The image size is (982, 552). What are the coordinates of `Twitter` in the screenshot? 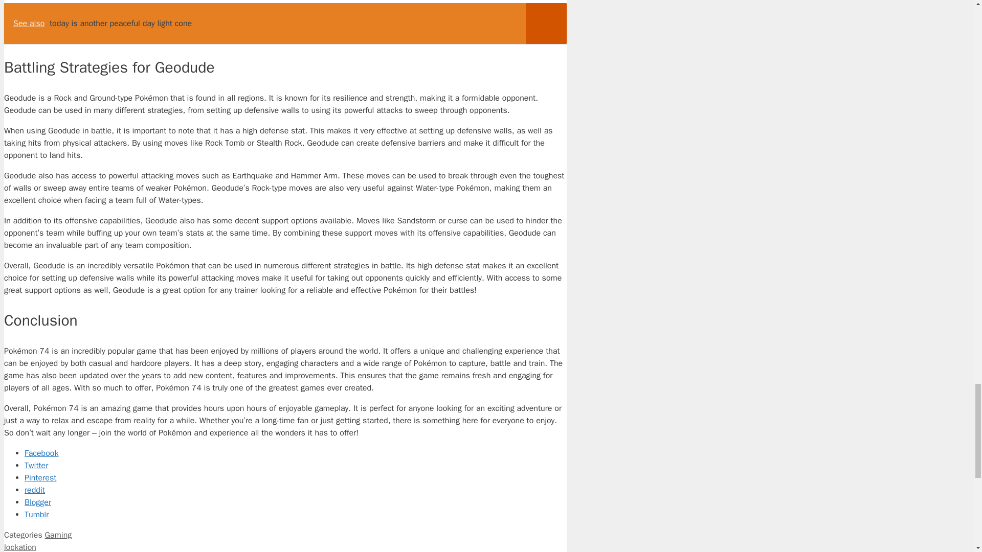 It's located at (296, 465).